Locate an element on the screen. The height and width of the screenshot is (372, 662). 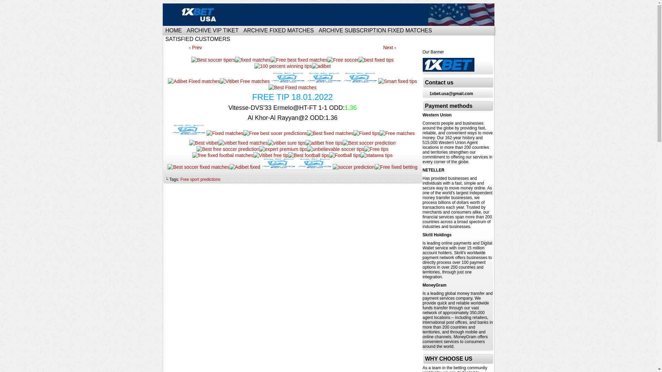
Free matches is located at coordinates (279, 164).